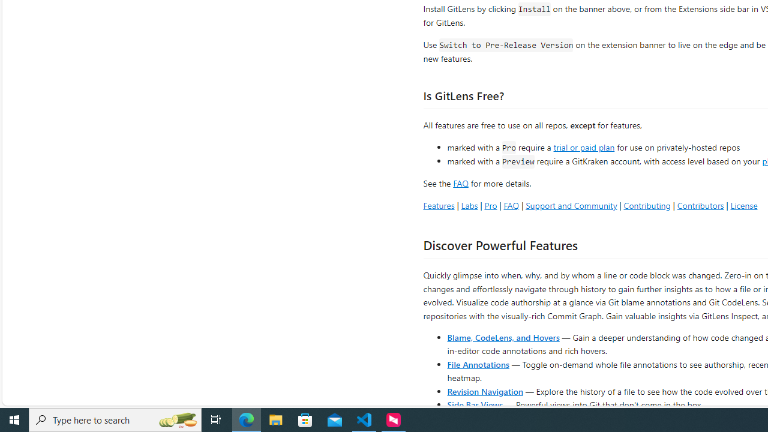  What do you see at coordinates (491, 205) in the screenshot?
I see `Pro` at bounding box center [491, 205].